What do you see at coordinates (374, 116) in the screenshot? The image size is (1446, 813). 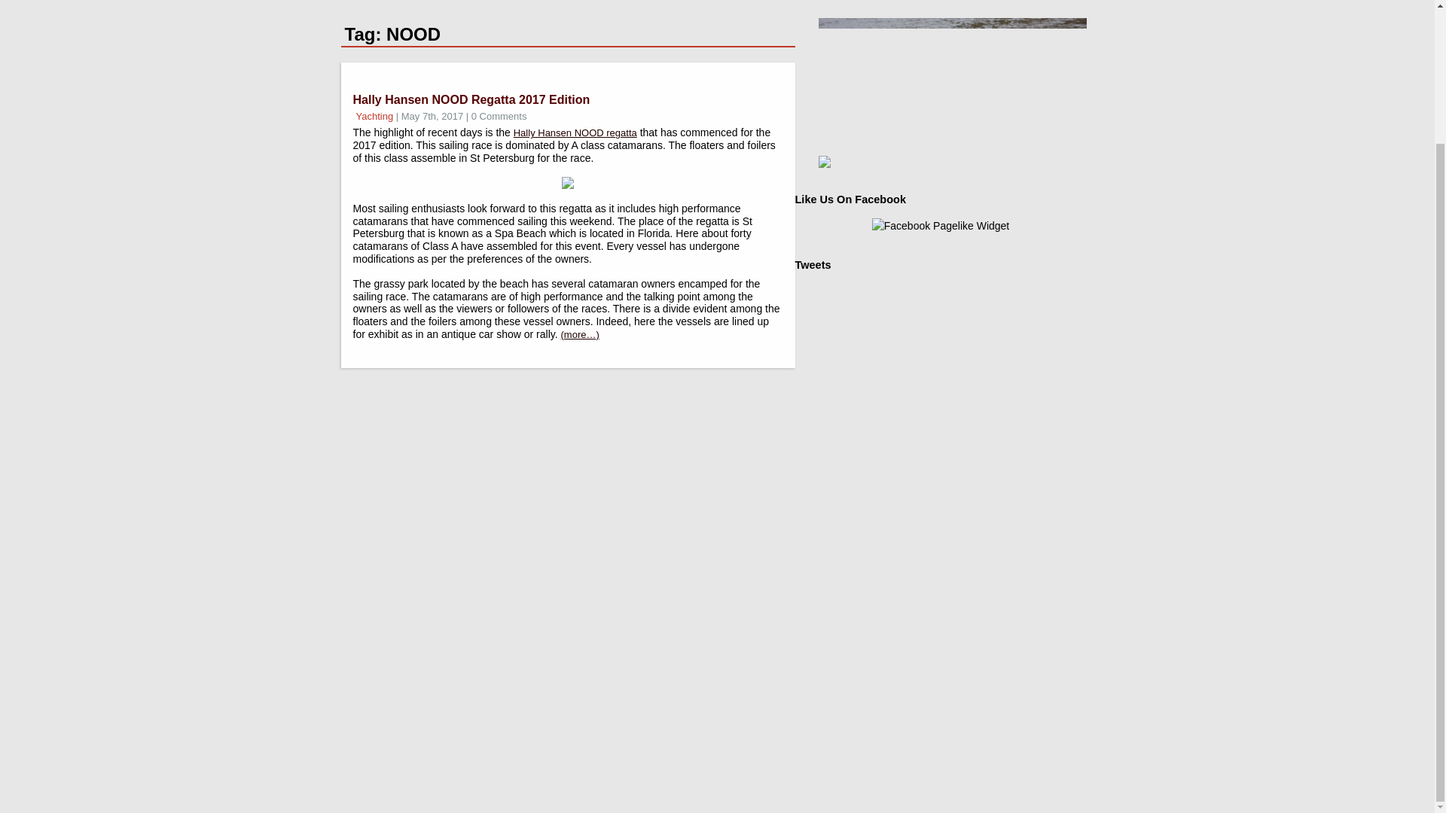 I see `Yachting` at bounding box center [374, 116].